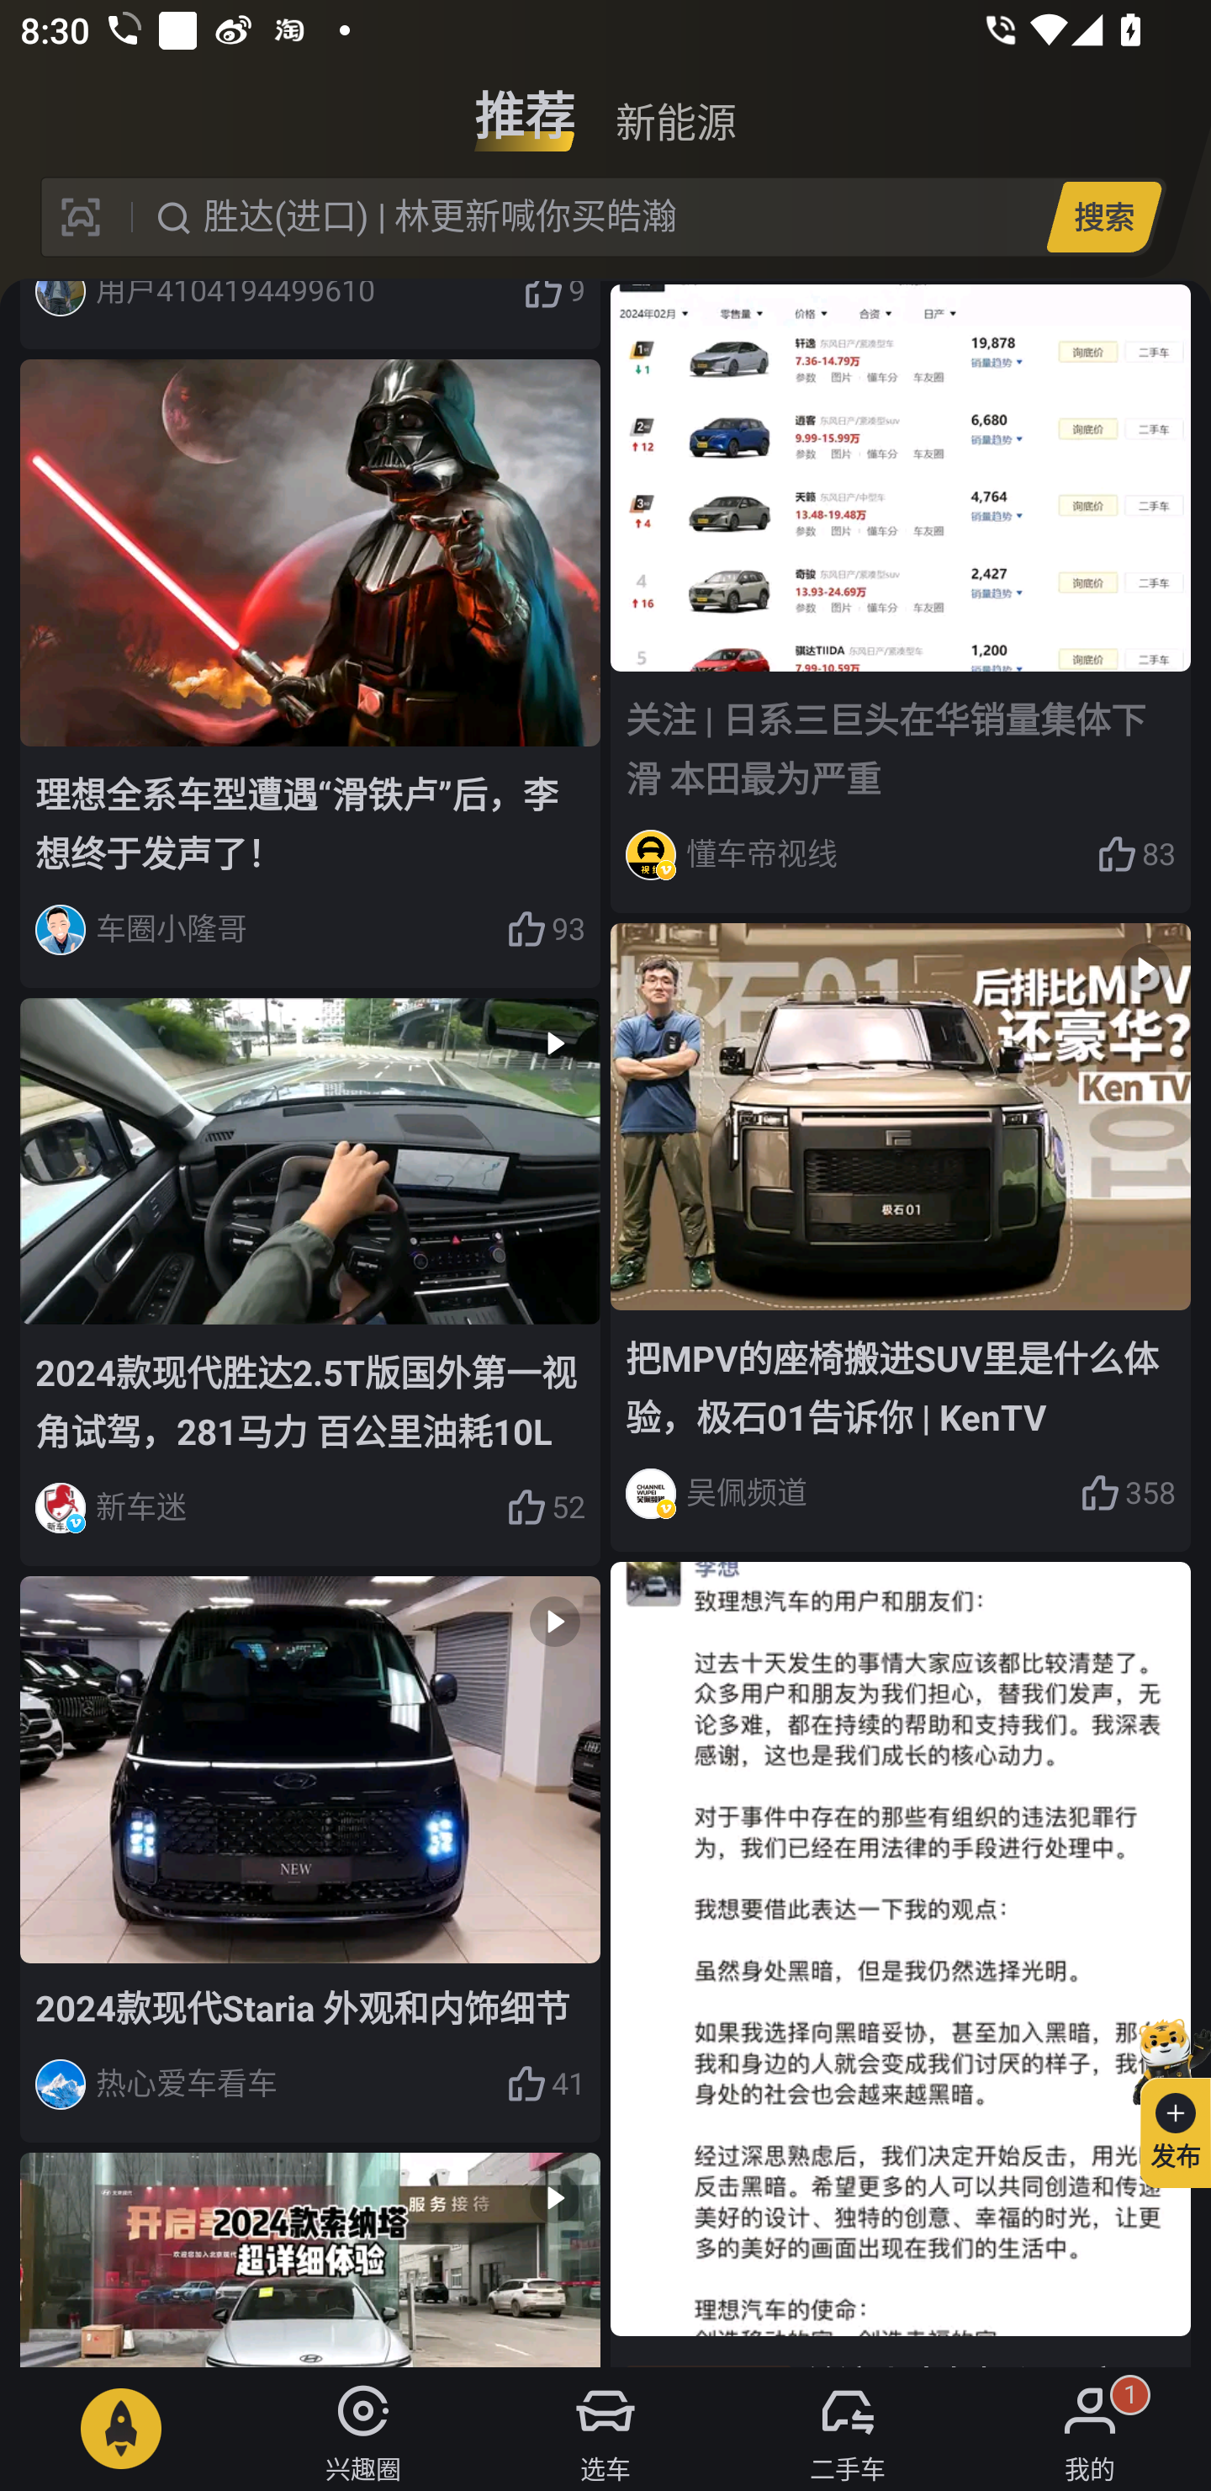  What do you see at coordinates (1136, 853) in the screenshot?
I see `83` at bounding box center [1136, 853].